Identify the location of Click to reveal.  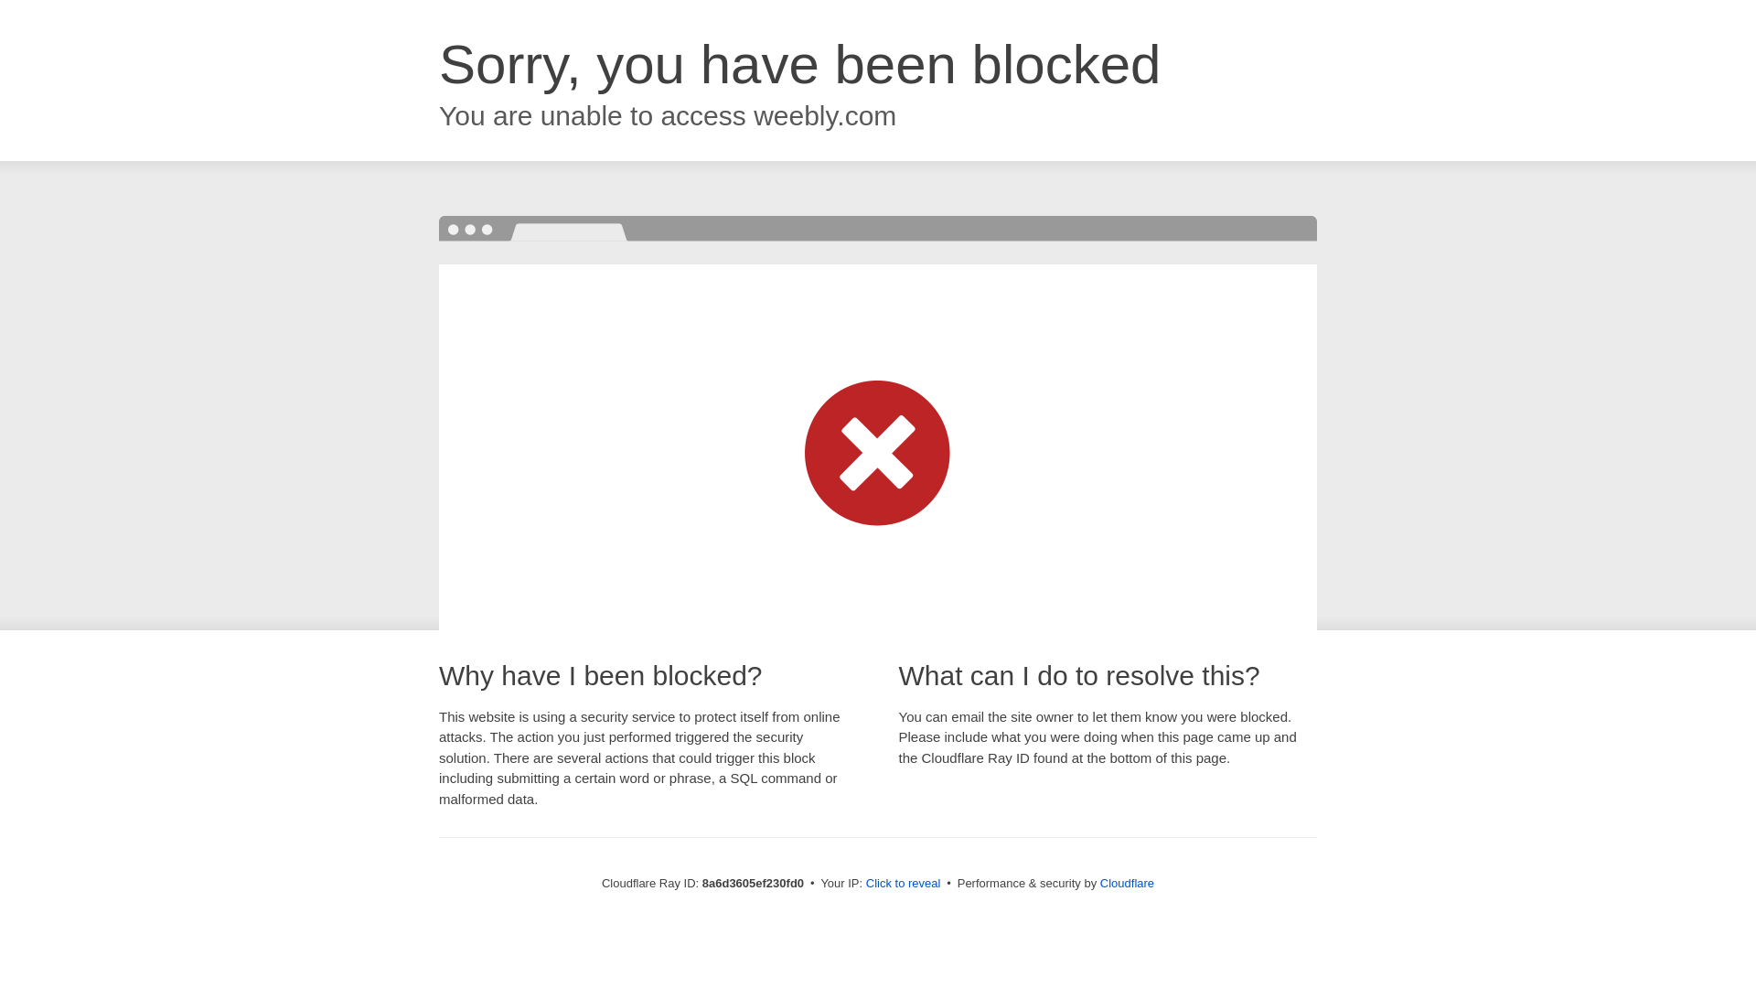
(904, 884).